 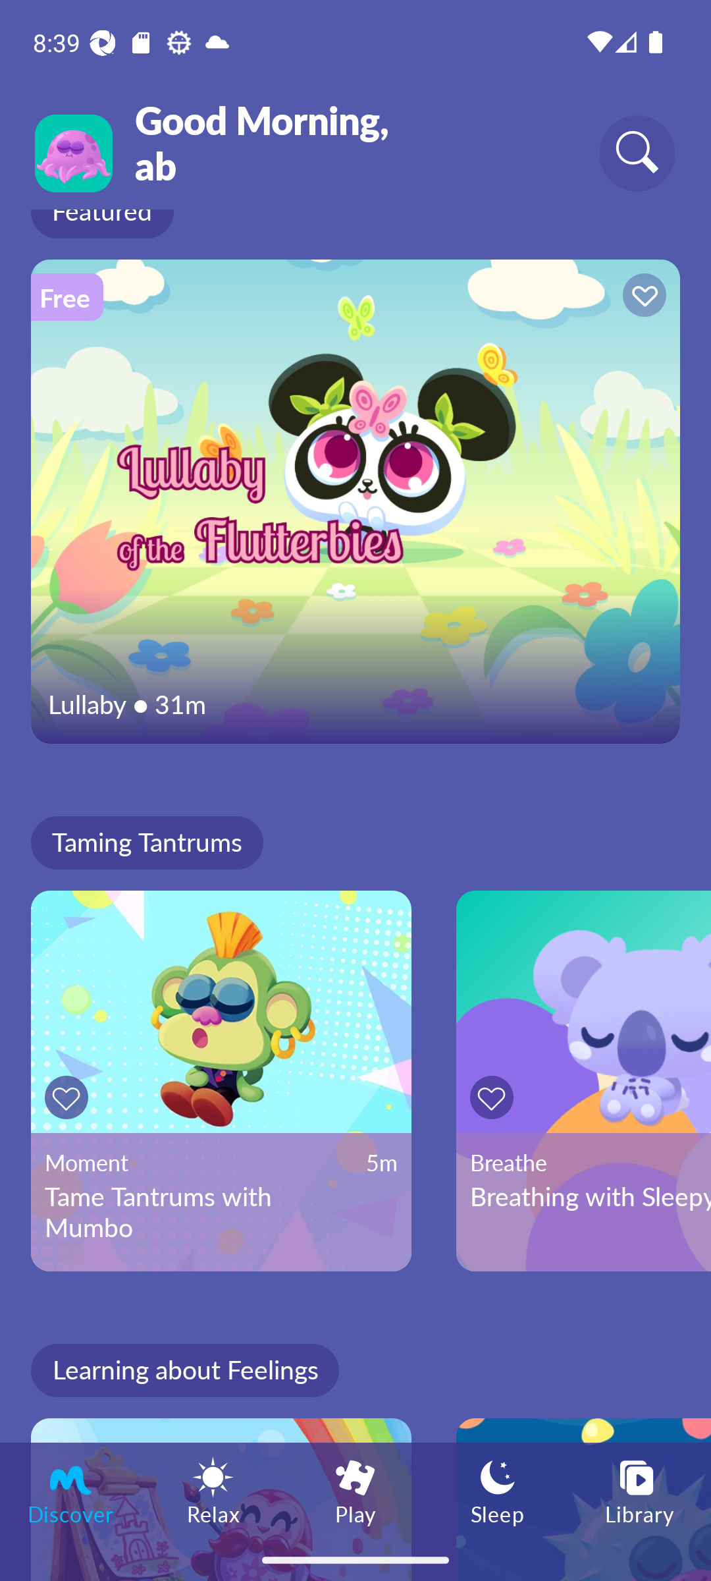 I want to click on Play, so click(x=355, y=1490).